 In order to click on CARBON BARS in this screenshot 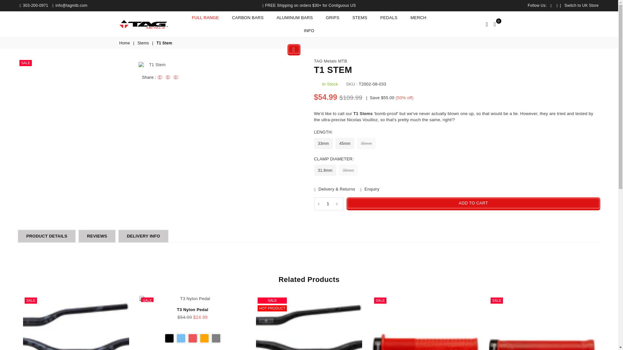, I will do `click(248, 17)`.